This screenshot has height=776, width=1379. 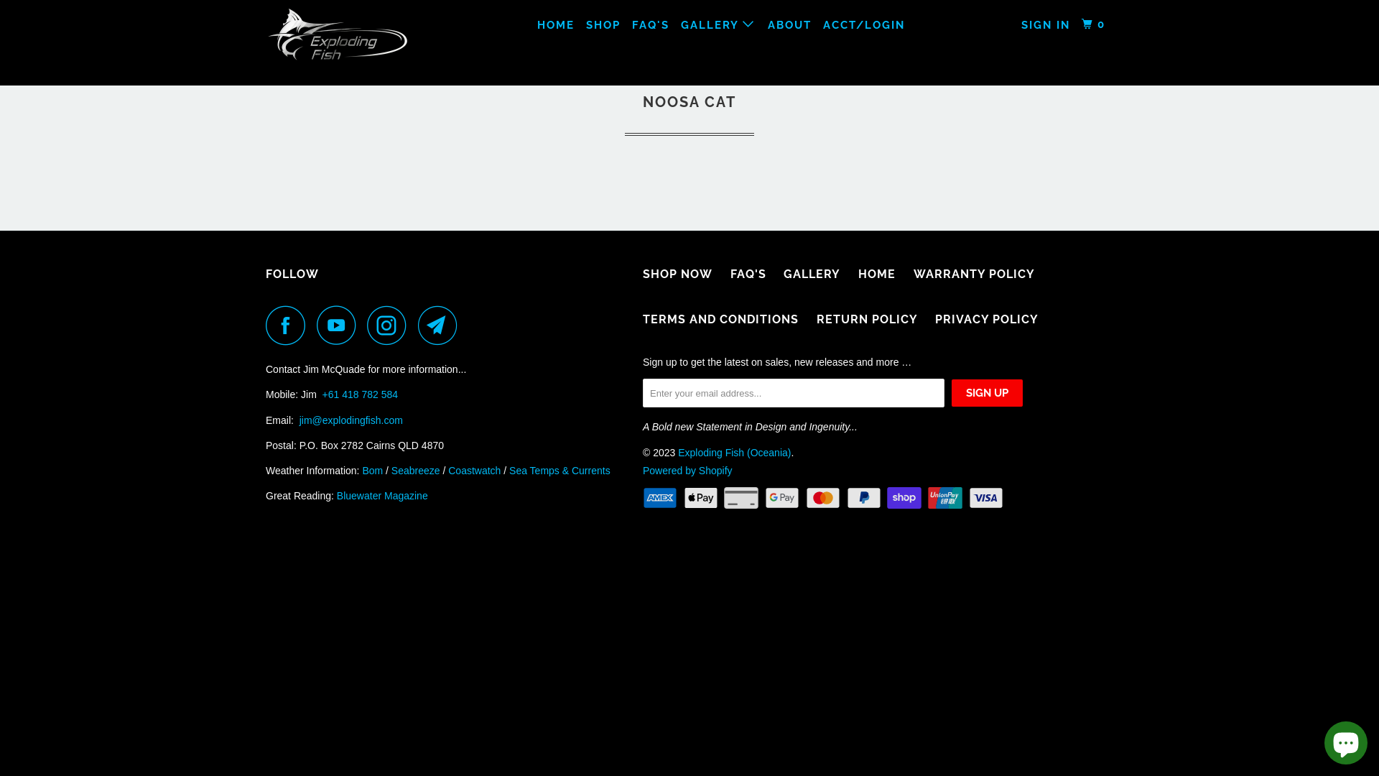 What do you see at coordinates (721, 320) in the screenshot?
I see `TERMS AND CONDITIONS` at bounding box center [721, 320].